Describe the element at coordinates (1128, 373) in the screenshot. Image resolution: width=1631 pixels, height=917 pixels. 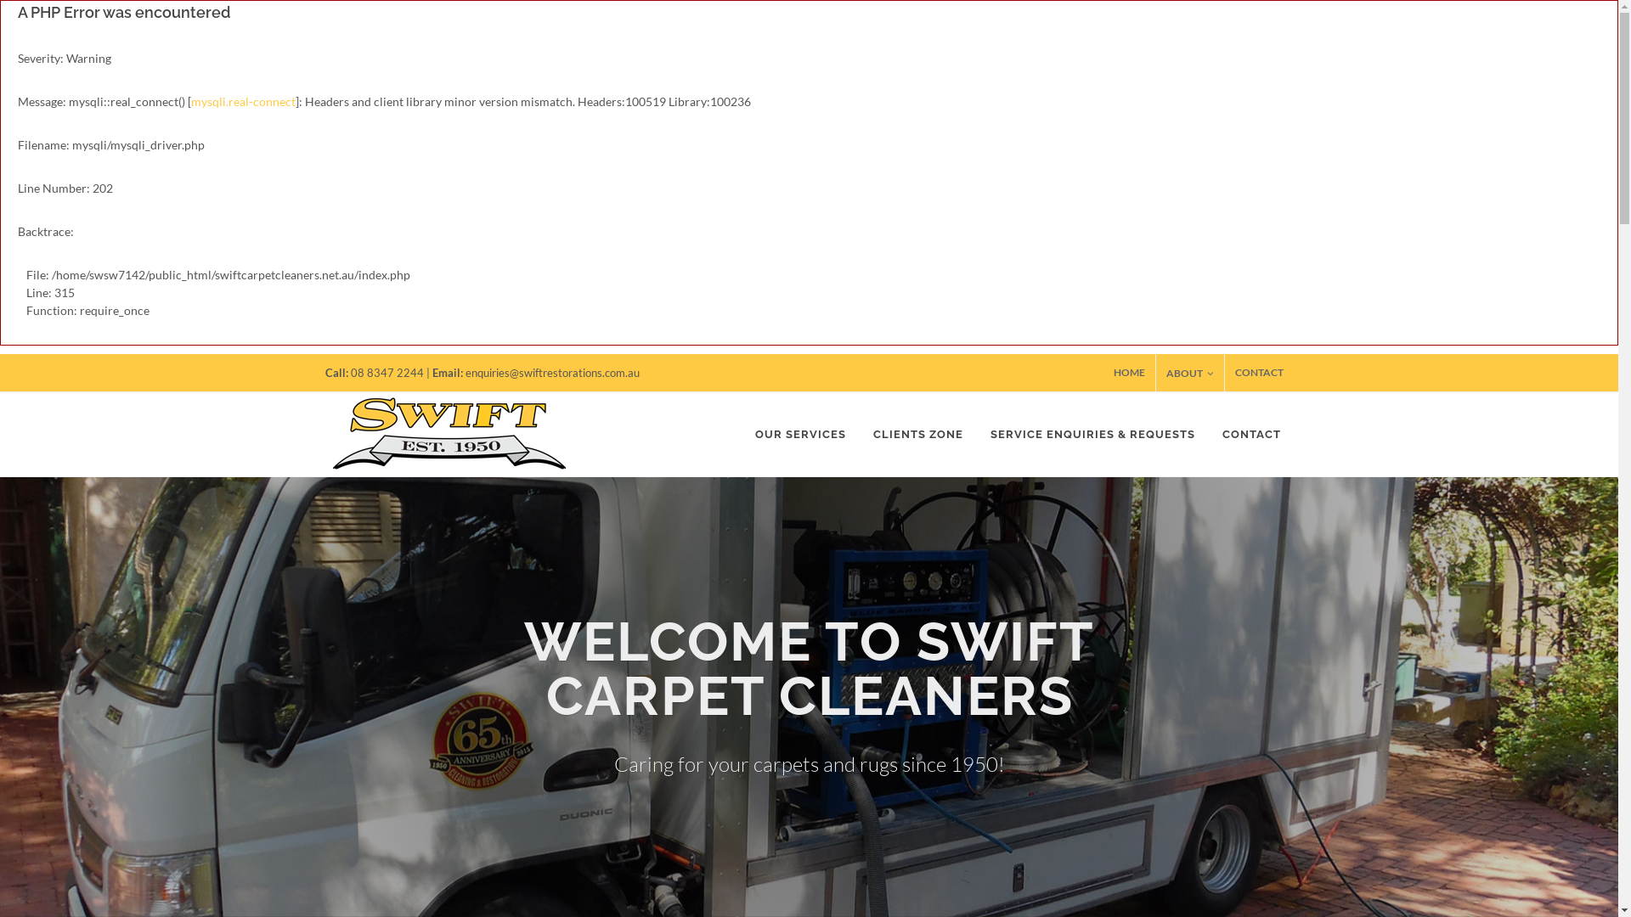
I see `HOME` at that location.